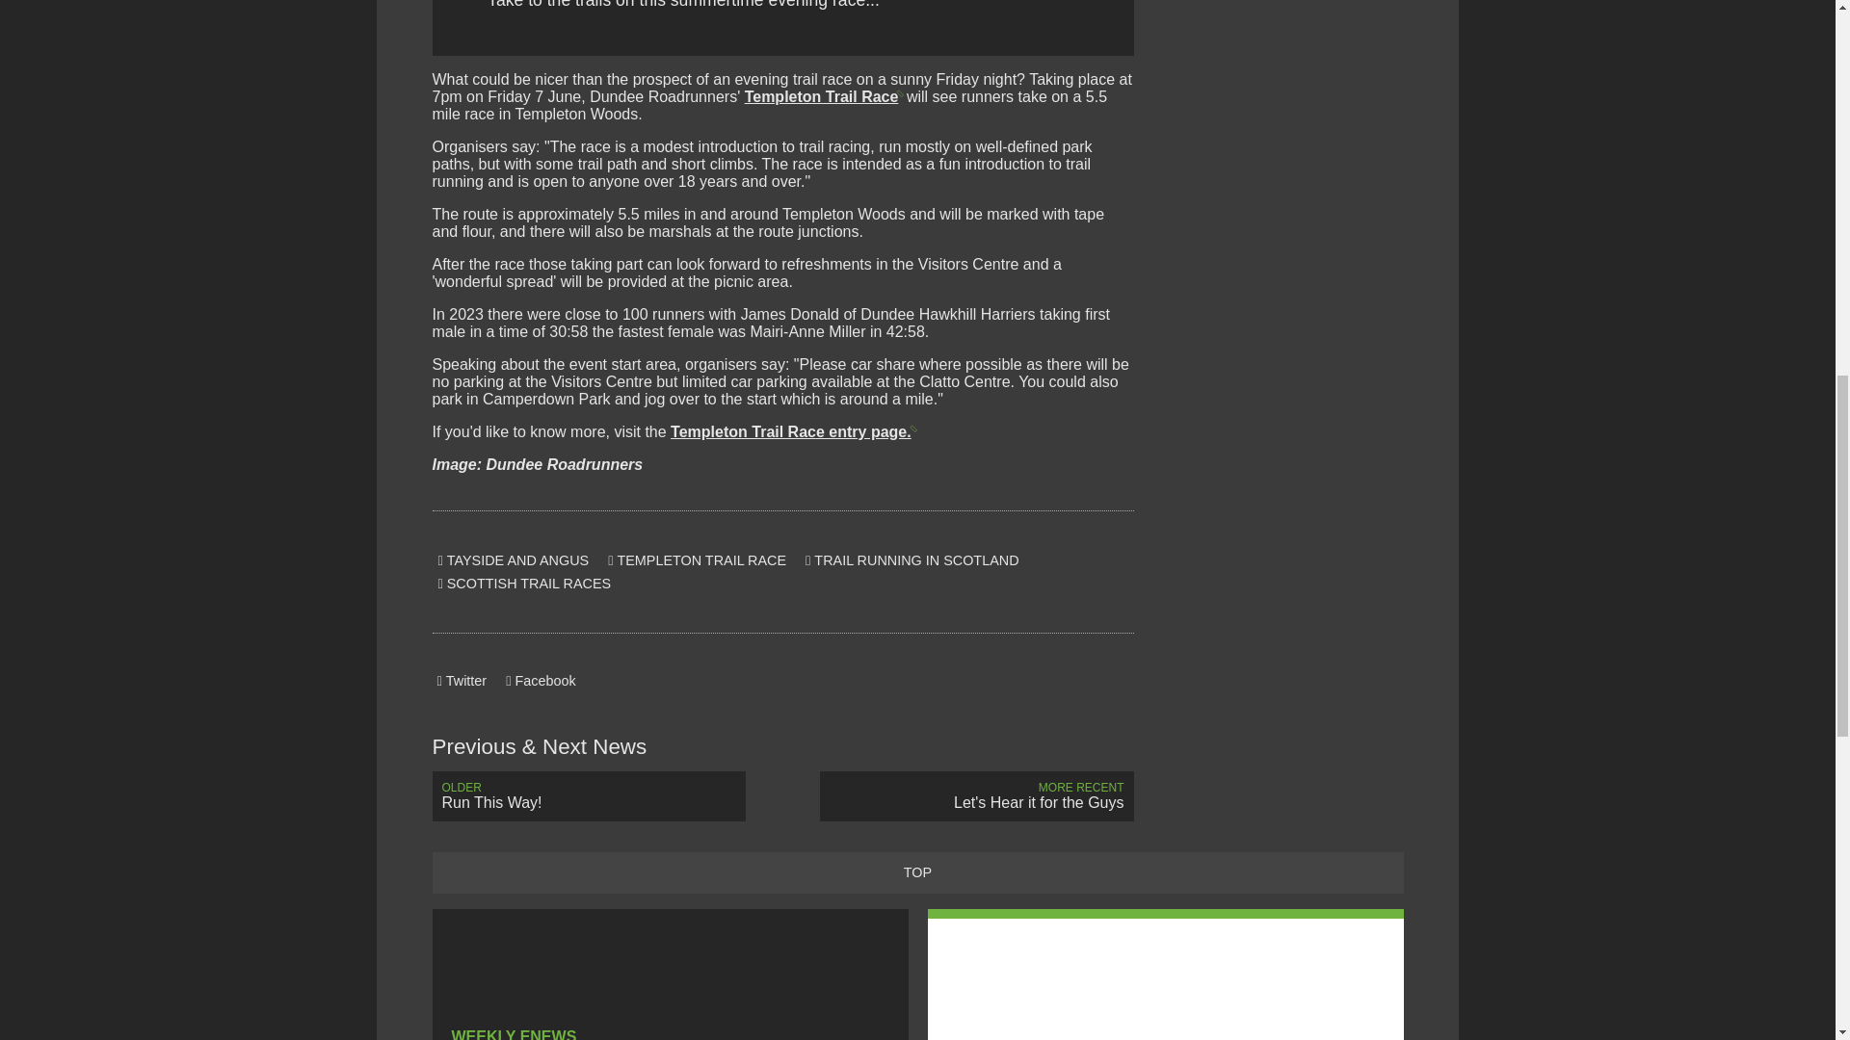 Image resolution: width=1850 pixels, height=1040 pixels. What do you see at coordinates (912, 560) in the screenshot?
I see `TAYSIDE AND ANGUS` at bounding box center [912, 560].